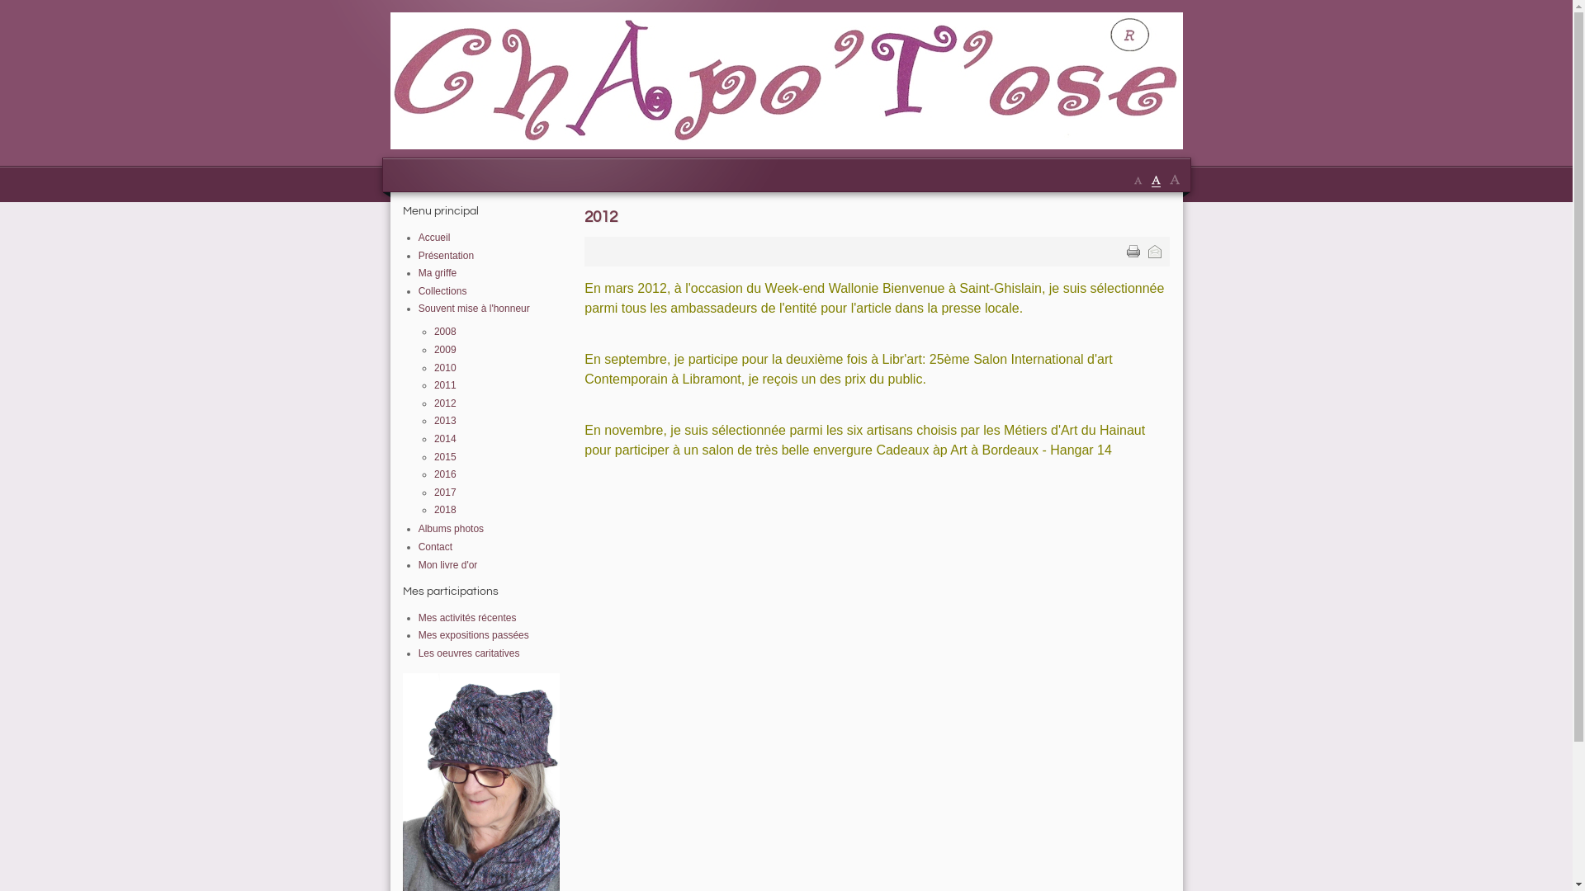 This screenshot has width=1585, height=891. Describe the element at coordinates (446, 403) in the screenshot. I see `2012` at that location.